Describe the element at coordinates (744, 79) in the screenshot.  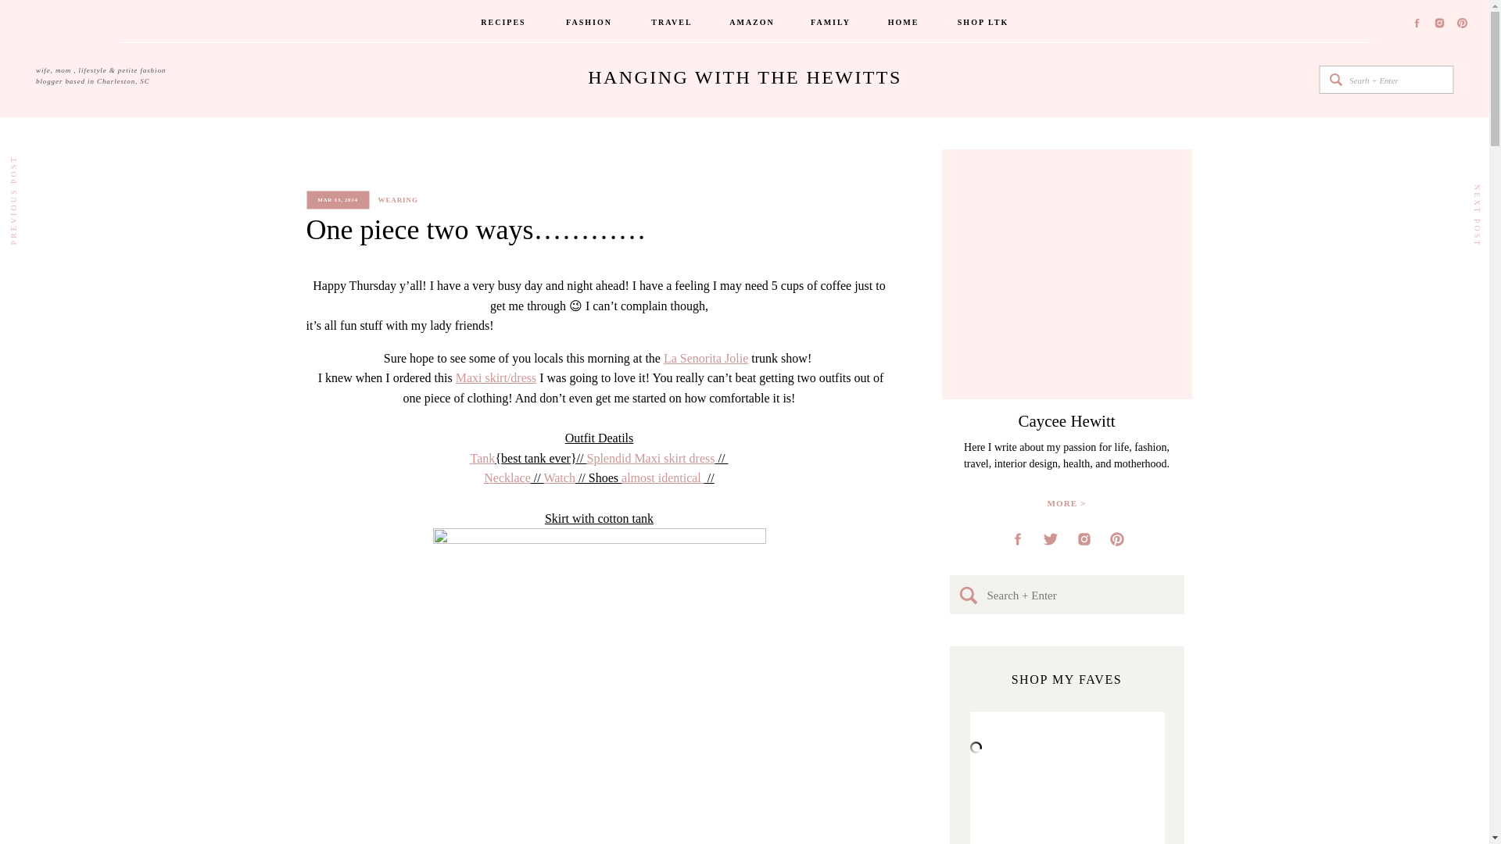
I see `HANGING WITH THE HEWITTS` at that location.